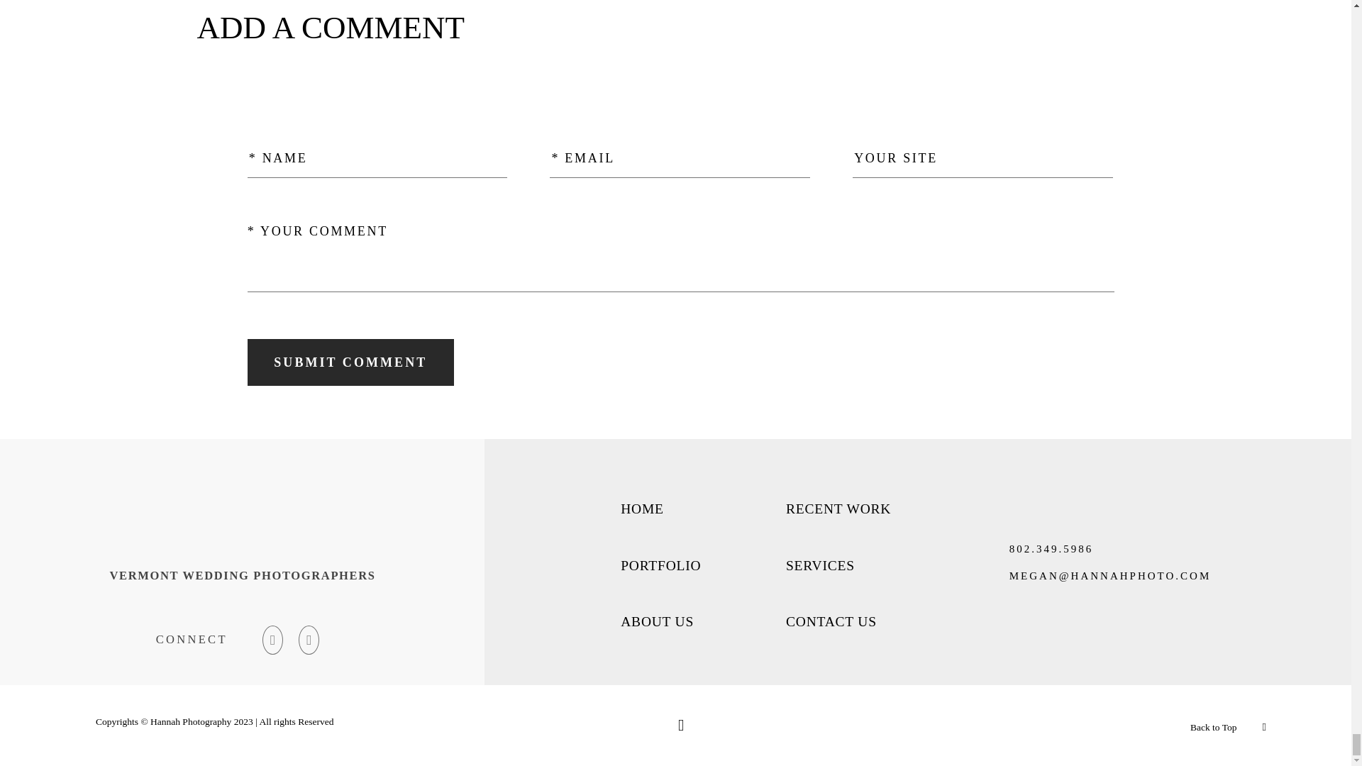  I want to click on HOME, so click(643, 509).